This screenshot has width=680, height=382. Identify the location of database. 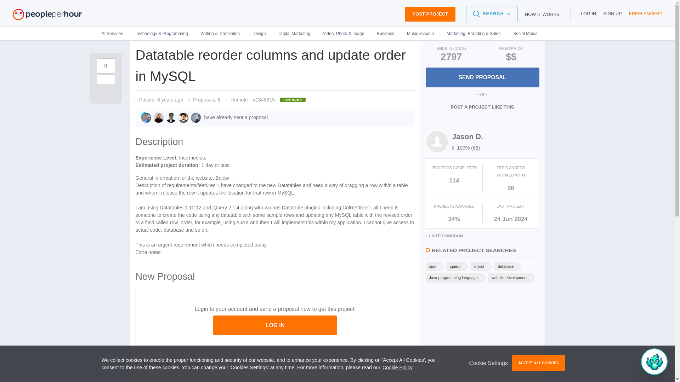
(505, 266).